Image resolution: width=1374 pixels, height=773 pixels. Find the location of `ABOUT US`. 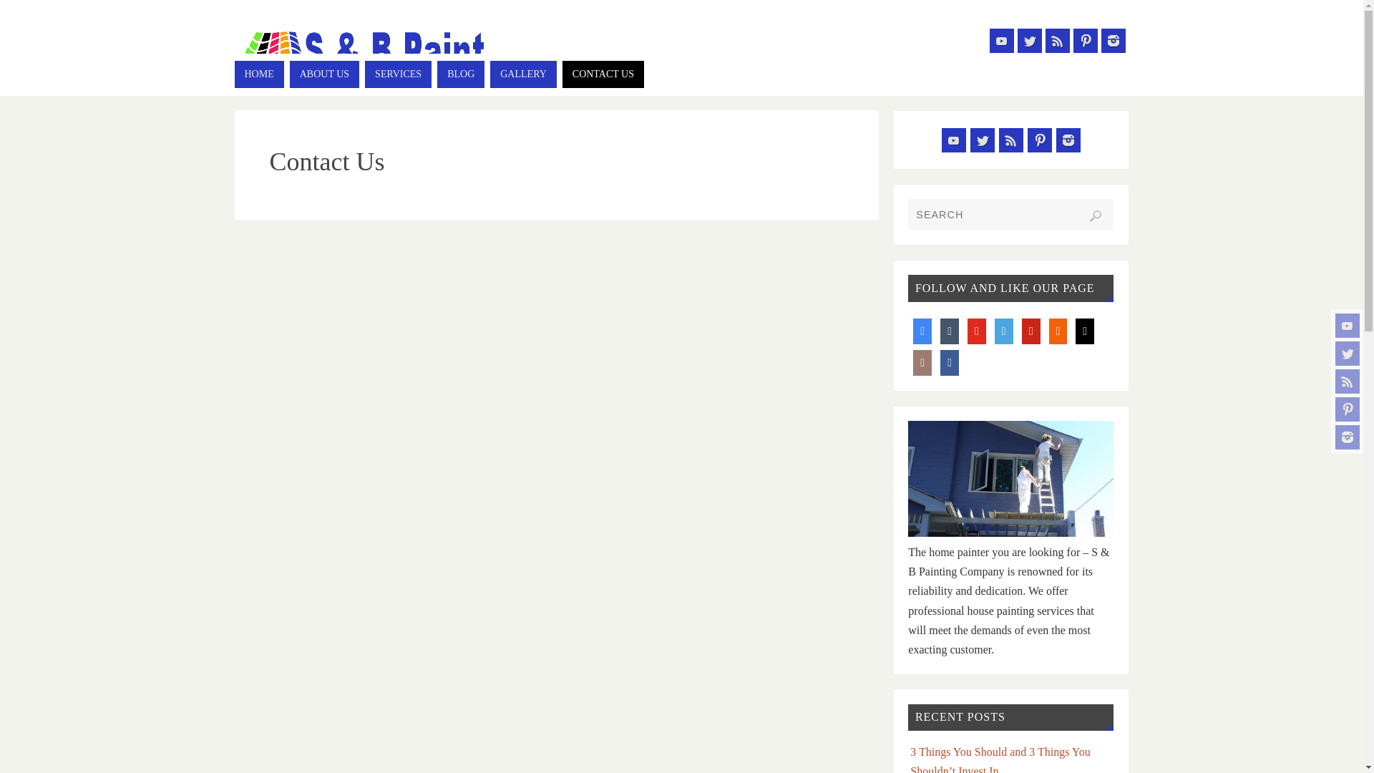

ABOUT US is located at coordinates (324, 74).